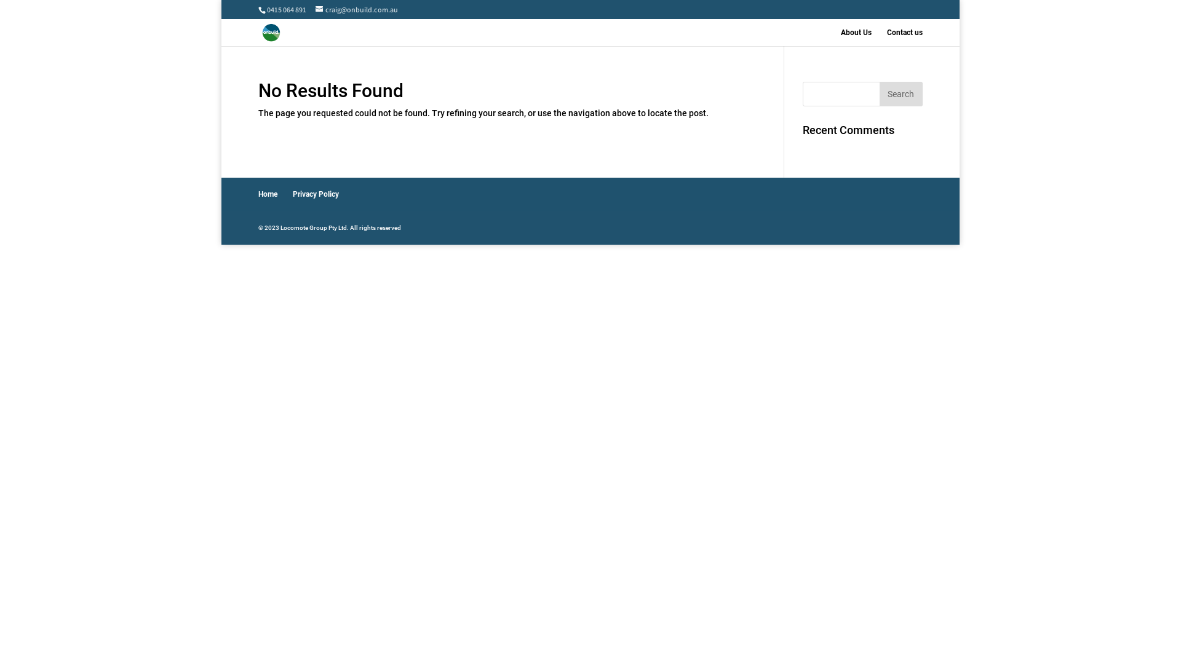 Image resolution: width=1181 pixels, height=664 pixels. I want to click on About Us, so click(856, 37).